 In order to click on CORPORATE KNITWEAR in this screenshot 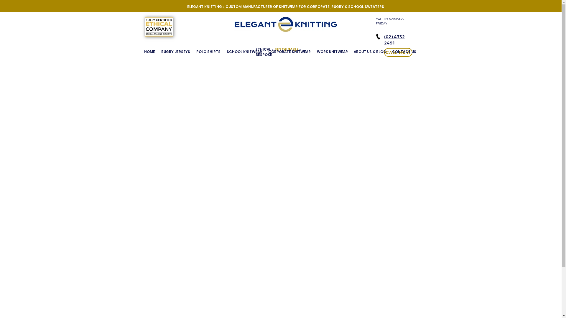, I will do `click(289, 52)`.